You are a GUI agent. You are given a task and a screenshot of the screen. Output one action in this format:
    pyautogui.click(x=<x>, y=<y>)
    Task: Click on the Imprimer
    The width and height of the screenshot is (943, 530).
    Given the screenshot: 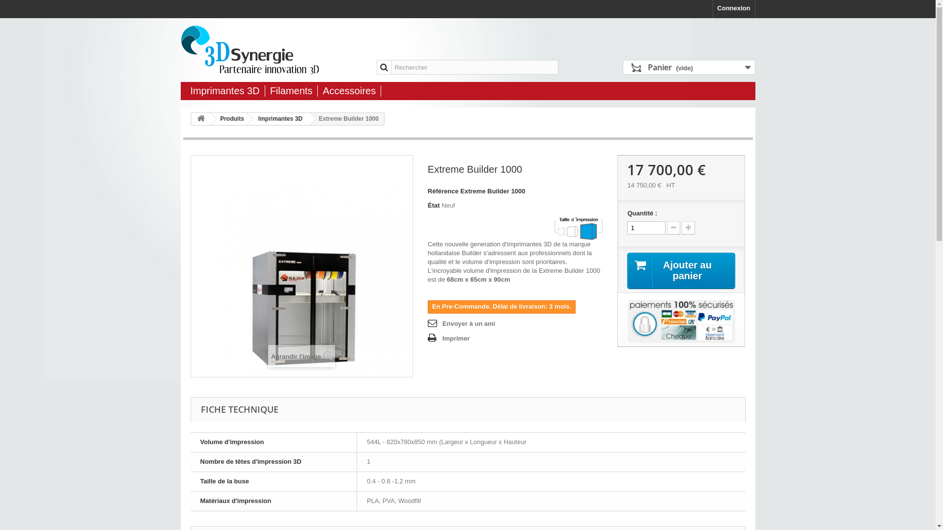 What is the action you would take?
    pyautogui.click(x=449, y=339)
    